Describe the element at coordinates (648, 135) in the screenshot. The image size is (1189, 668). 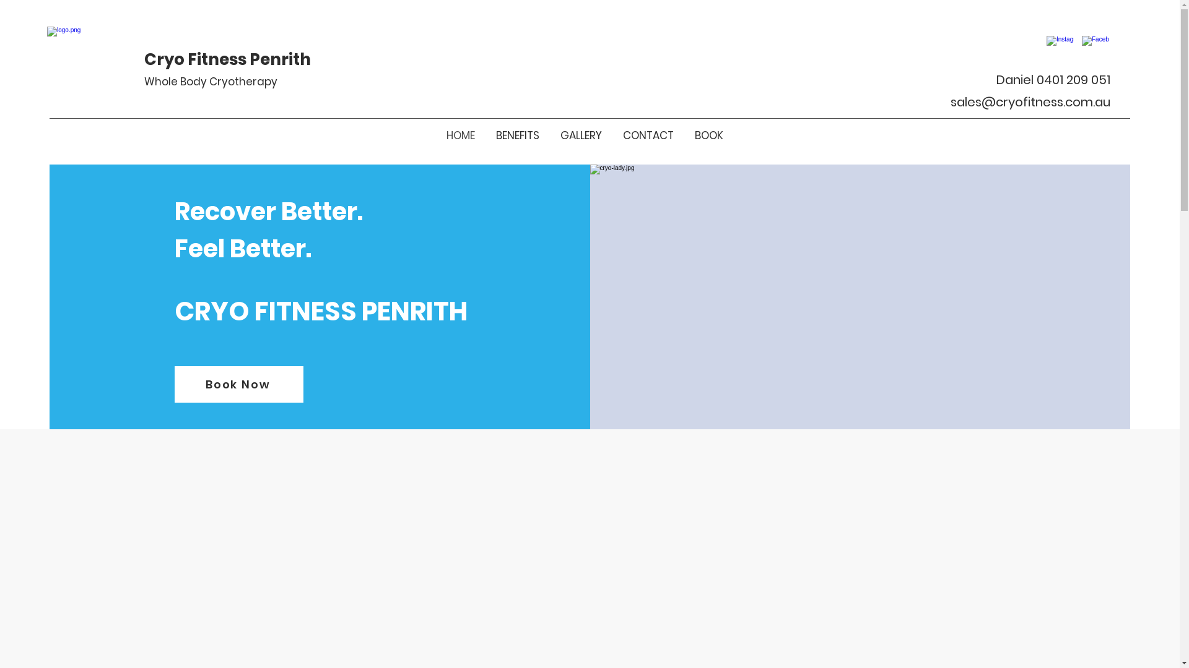
I see `CONTACT` at that location.